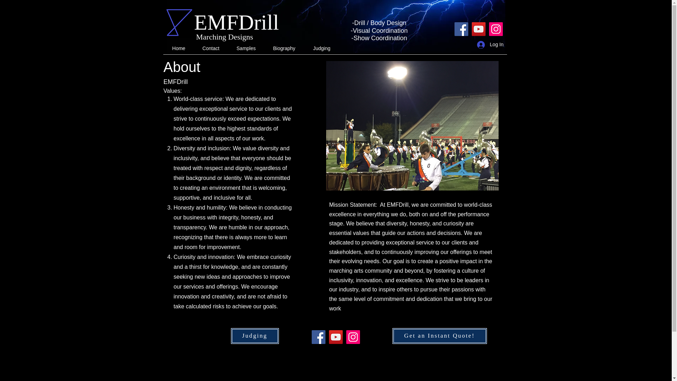 The height and width of the screenshot is (381, 677). Describe the element at coordinates (322, 49) in the screenshot. I see `Judging` at that location.